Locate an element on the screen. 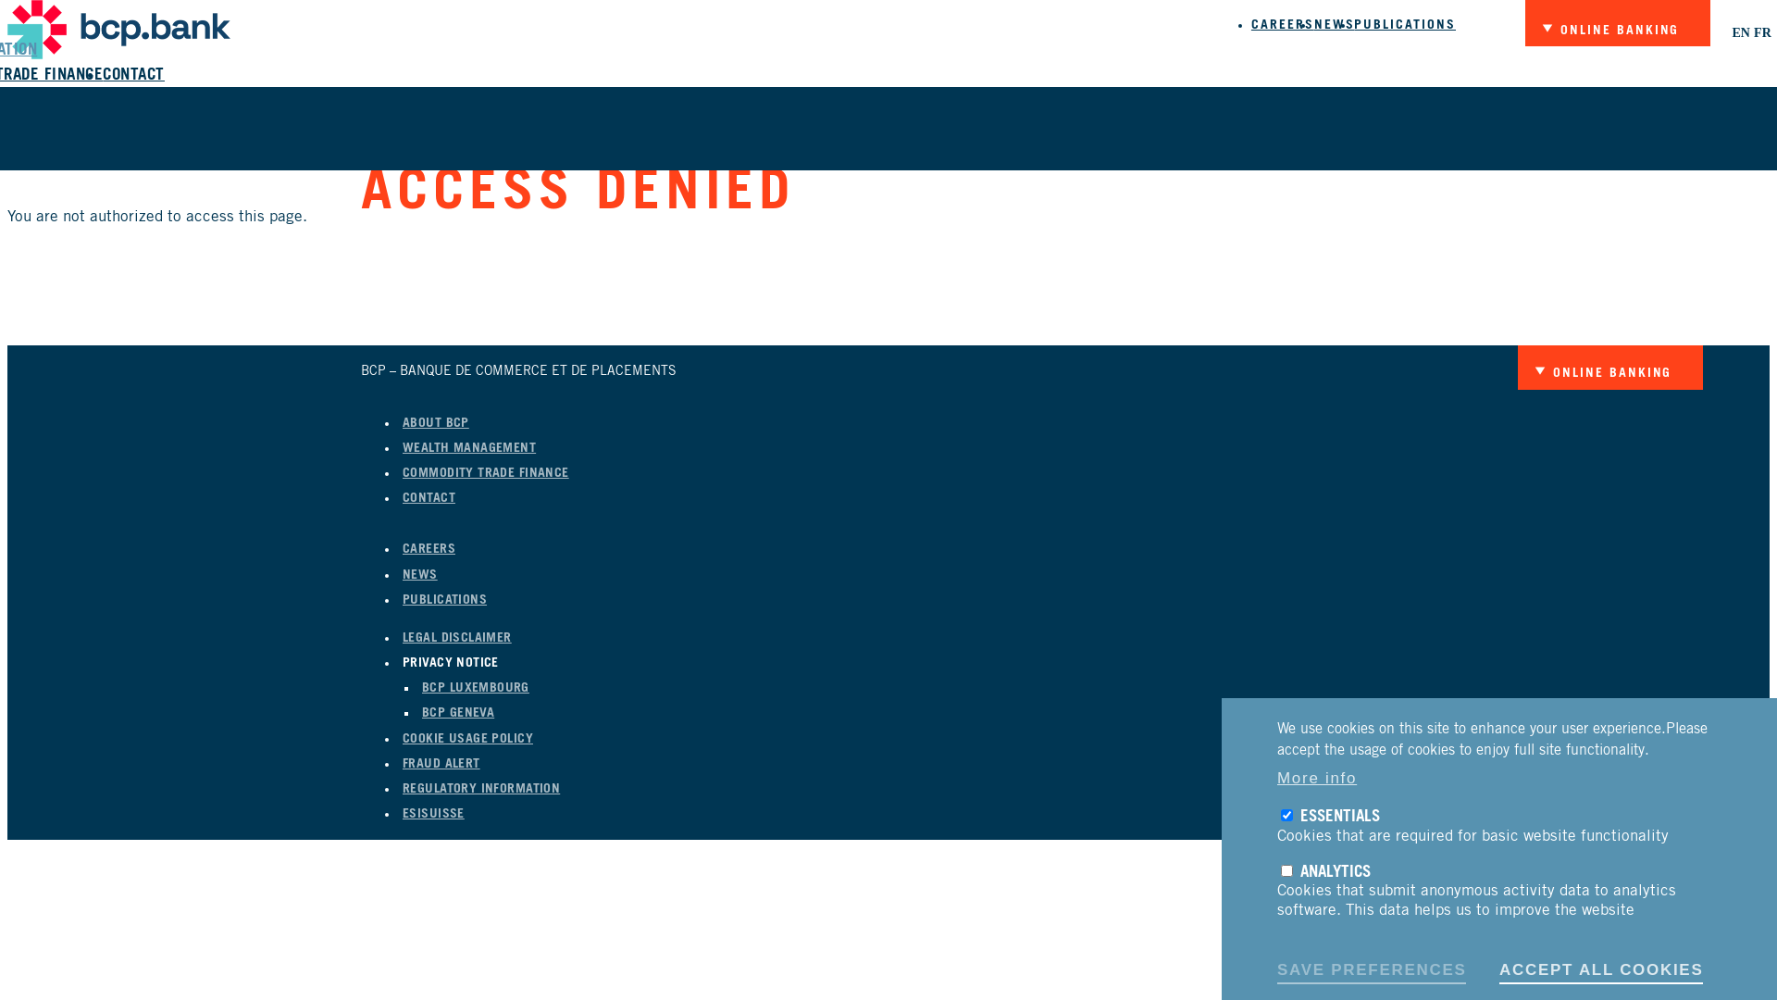 The width and height of the screenshot is (1777, 1000). FRAUD ALERT is located at coordinates (441, 764).